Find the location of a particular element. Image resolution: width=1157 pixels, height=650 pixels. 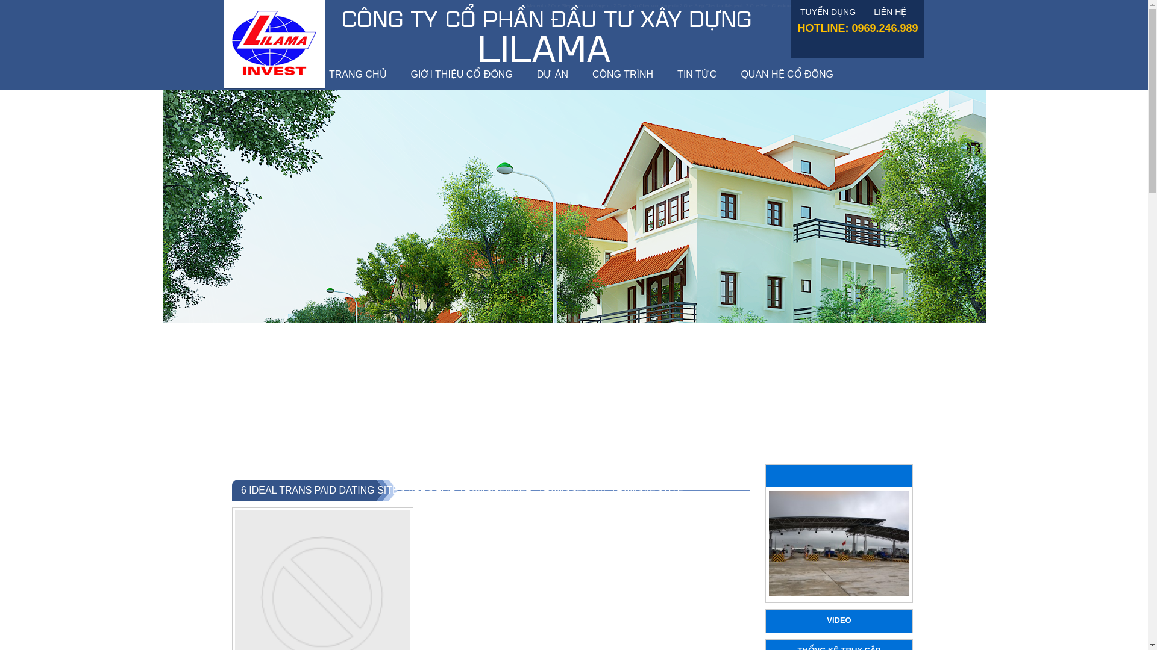

Magento 2 One Step Checkout is located at coordinates (560, 6).